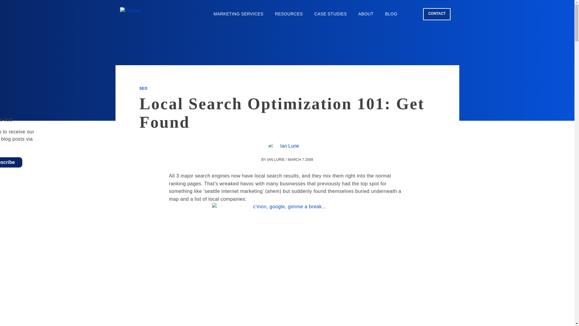 The width and height of the screenshot is (579, 326). Describe the element at coordinates (276, 159) in the screenshot. I see `IAN LURIE` at that location.